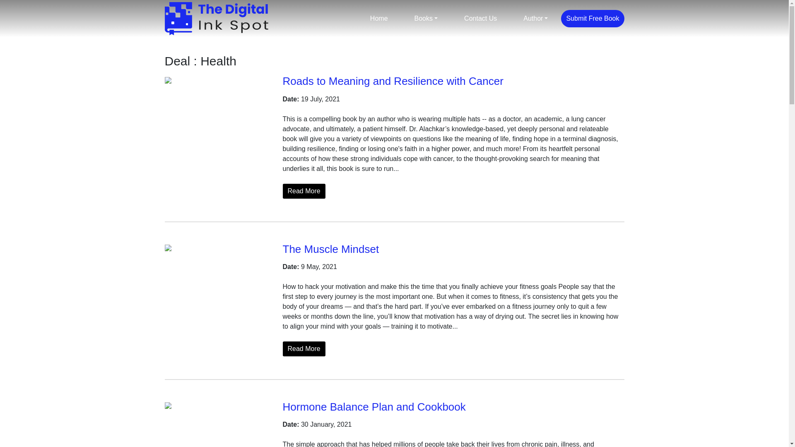 The height and width of the screenshot is (447, 795). I want to click on Author, so click(536, 18).